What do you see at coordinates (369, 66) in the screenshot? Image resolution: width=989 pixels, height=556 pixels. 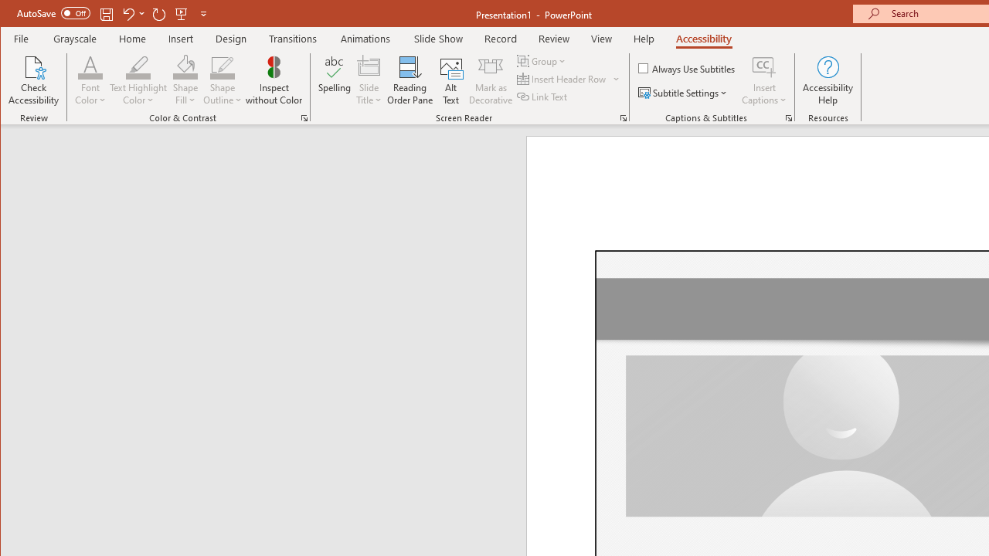 I see `Slide Title` at bounding box center [369, 66].